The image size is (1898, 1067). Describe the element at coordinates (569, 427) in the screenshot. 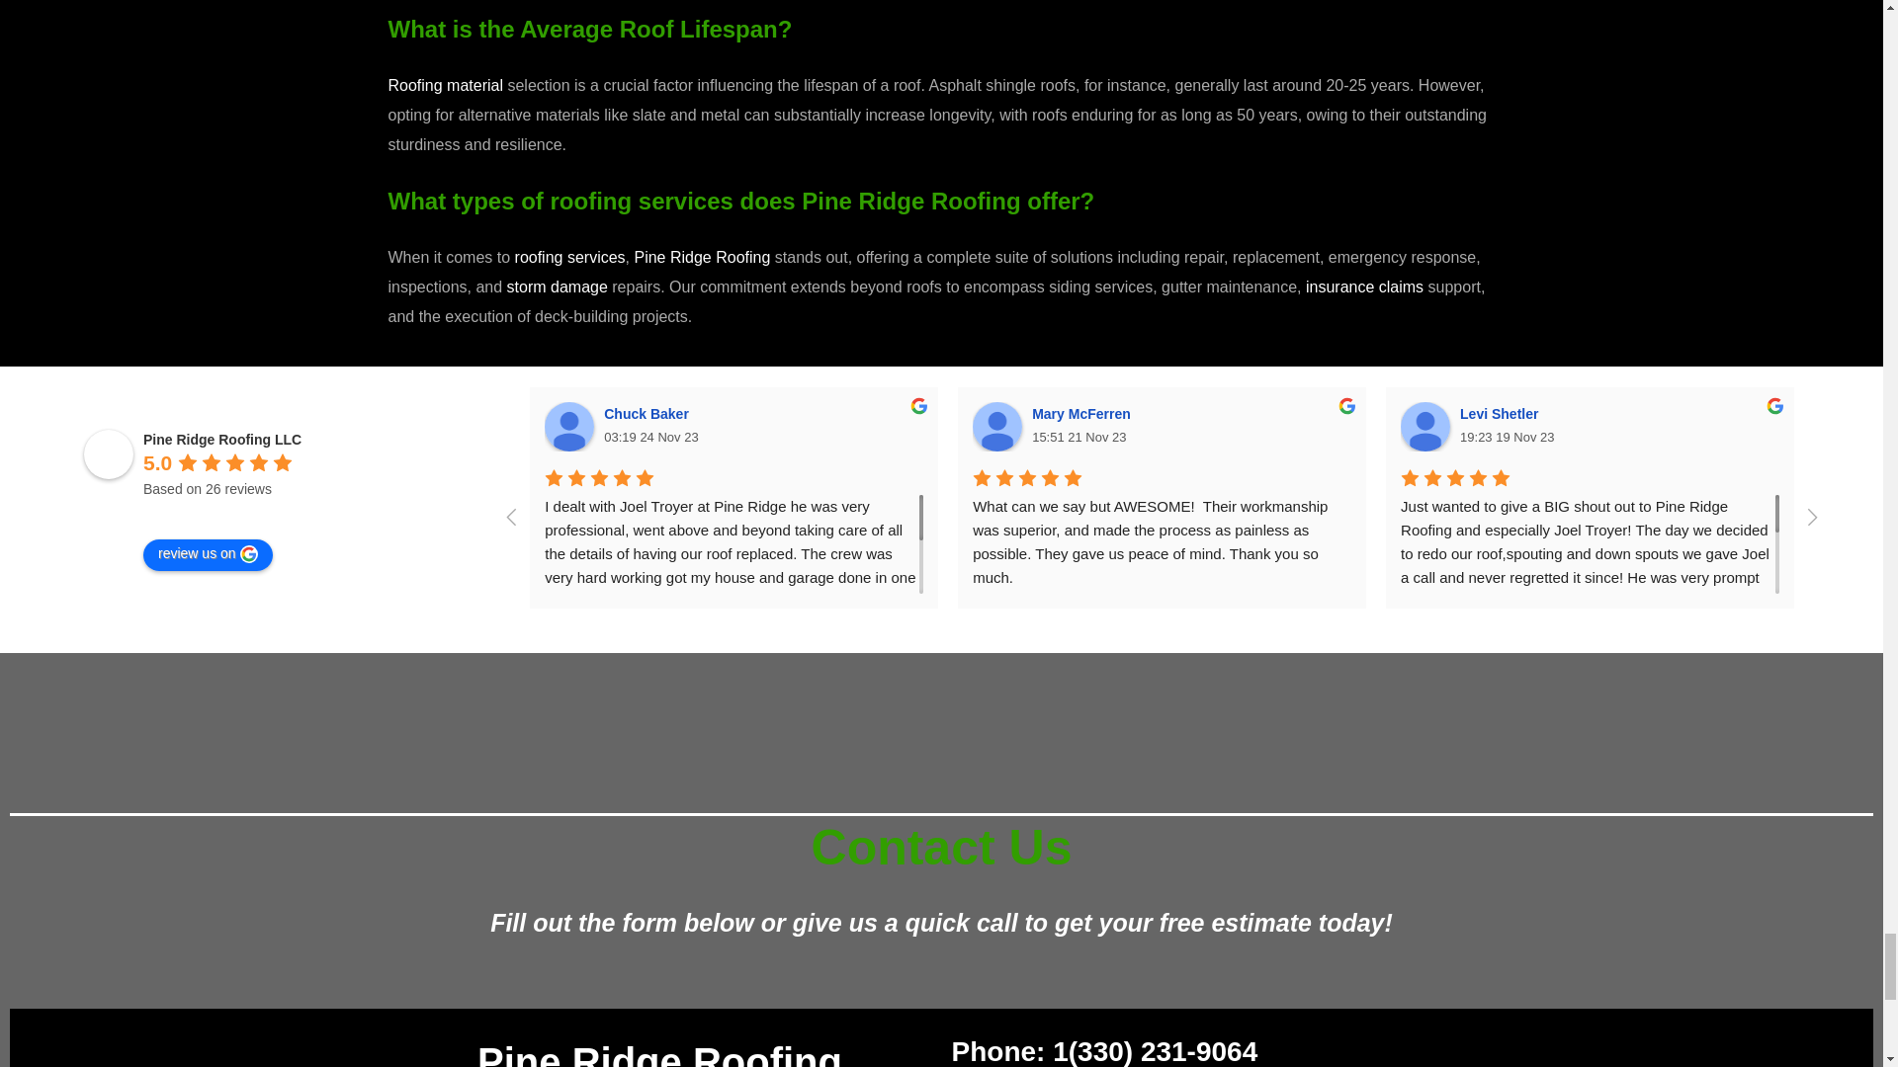

I see `Chuck Baker` at that location.